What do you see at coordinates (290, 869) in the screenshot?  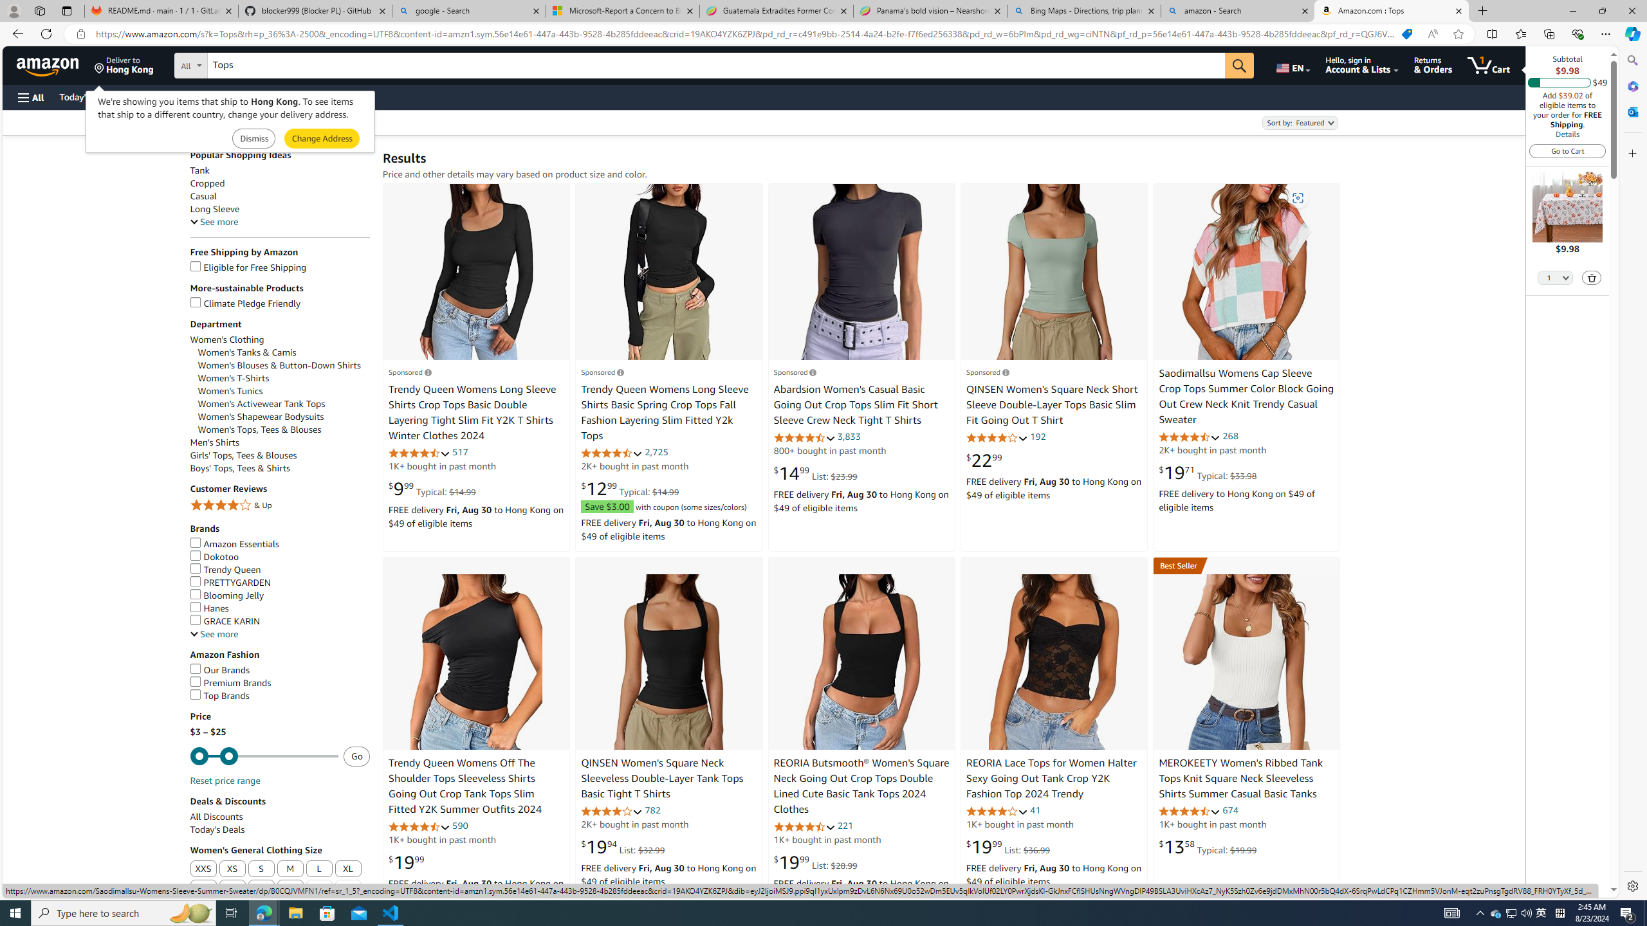 I see `M` at bounding box center [290, 869].